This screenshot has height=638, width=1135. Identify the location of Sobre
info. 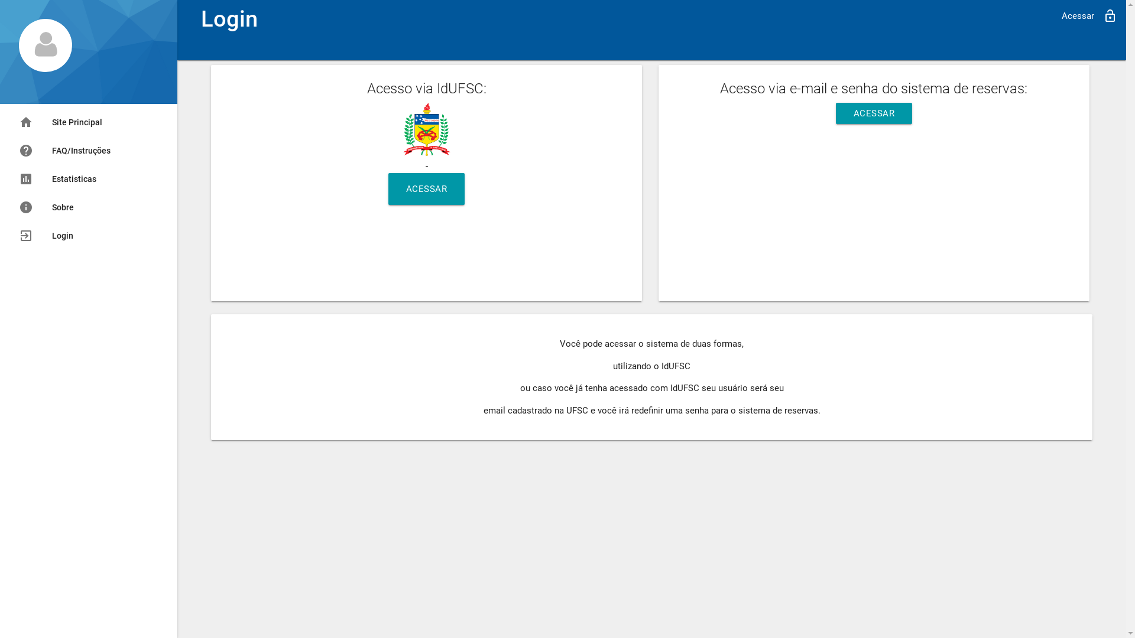
(89, 207).